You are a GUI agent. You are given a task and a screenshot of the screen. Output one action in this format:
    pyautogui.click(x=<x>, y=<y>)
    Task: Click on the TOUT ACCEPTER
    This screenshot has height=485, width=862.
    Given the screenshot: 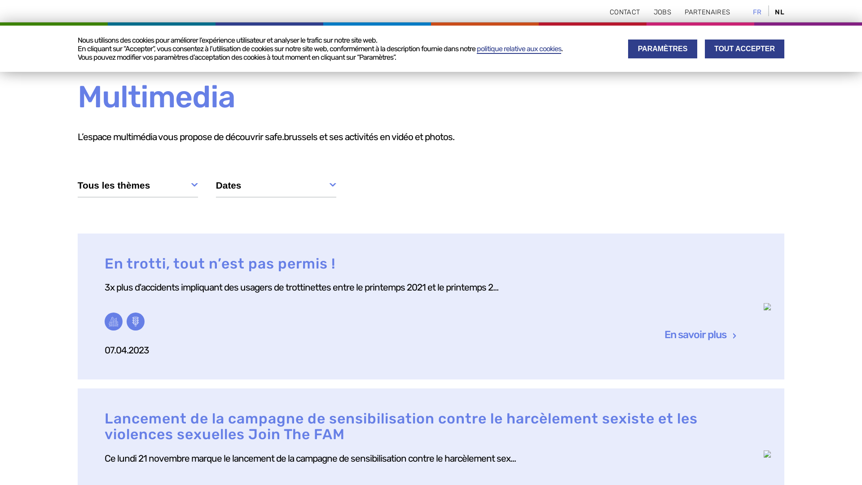 What is the action you would take?
    pyautogui.click(x=745, y=49)
    